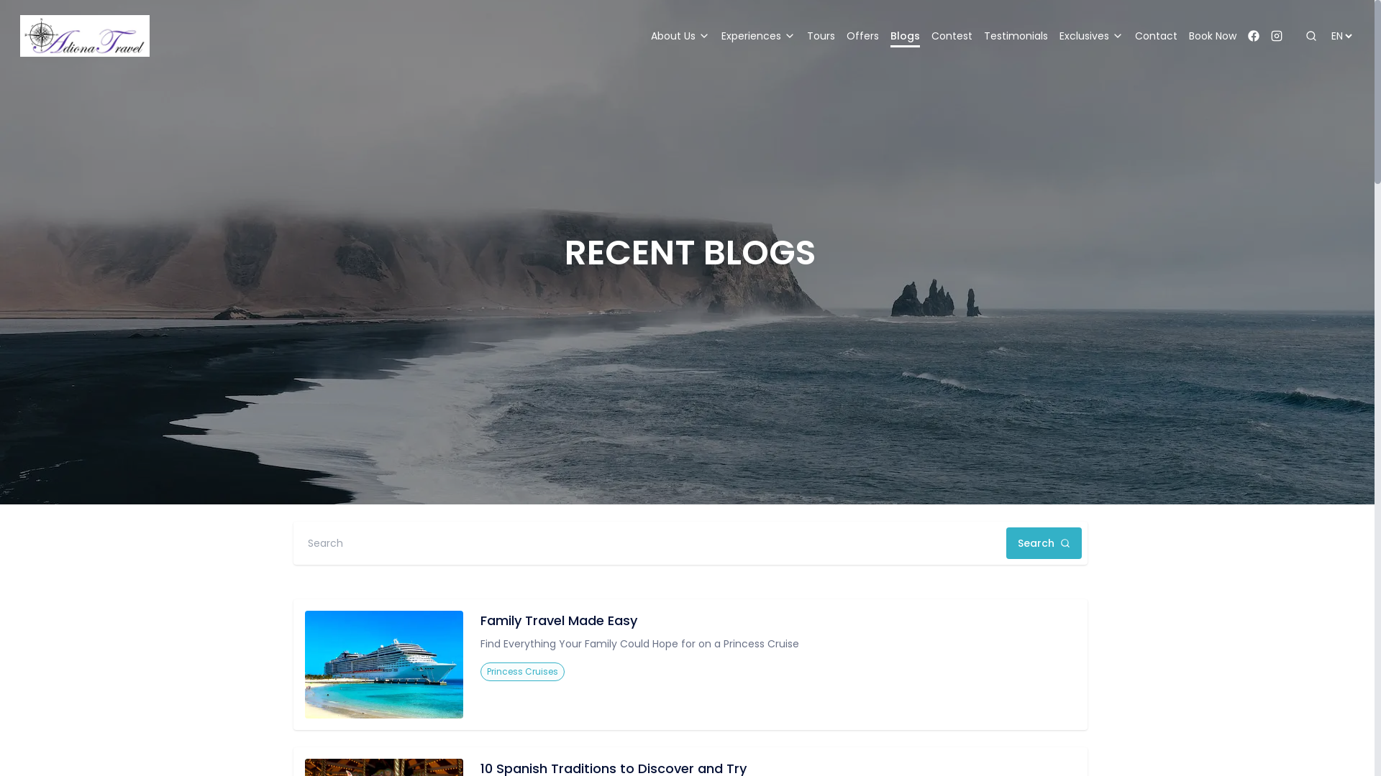 The width and height of the screenshot is (1381, 776). What do you see at coordinates (758, 36) in the screenshot?
I see `Experiences` at bounding box center [758, 36].